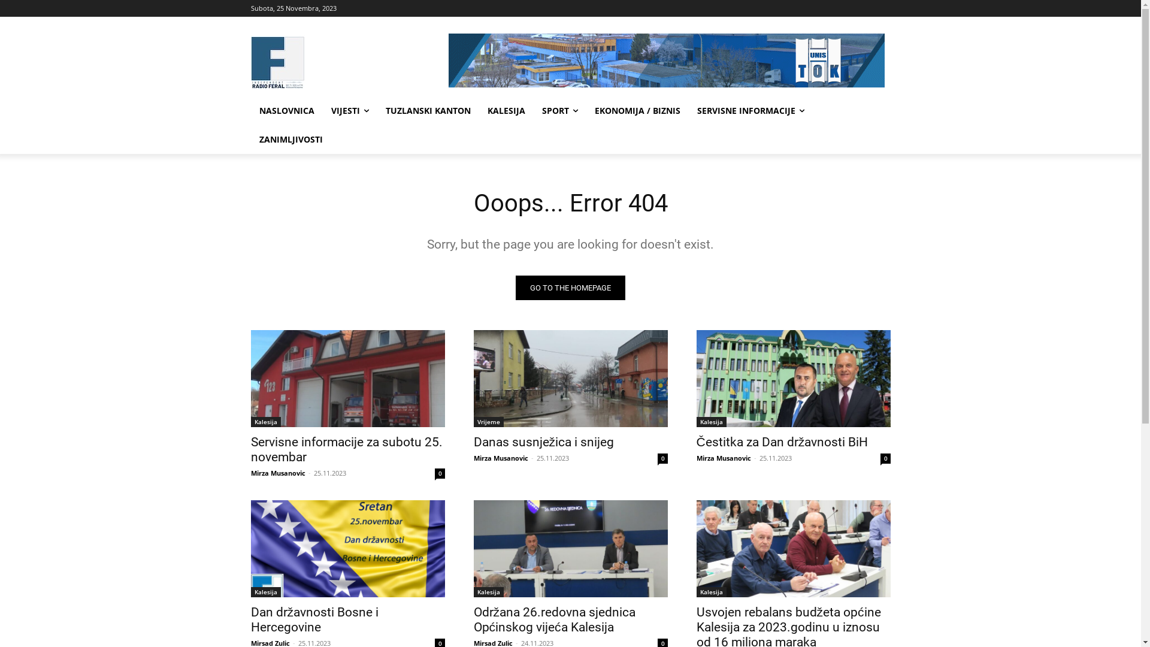 The width and height of the screenshot is (1150, 647). What do you see at coordinates (265, 592) in the screenshot?
I see `Kalesija` at bounding box center [265, 592].